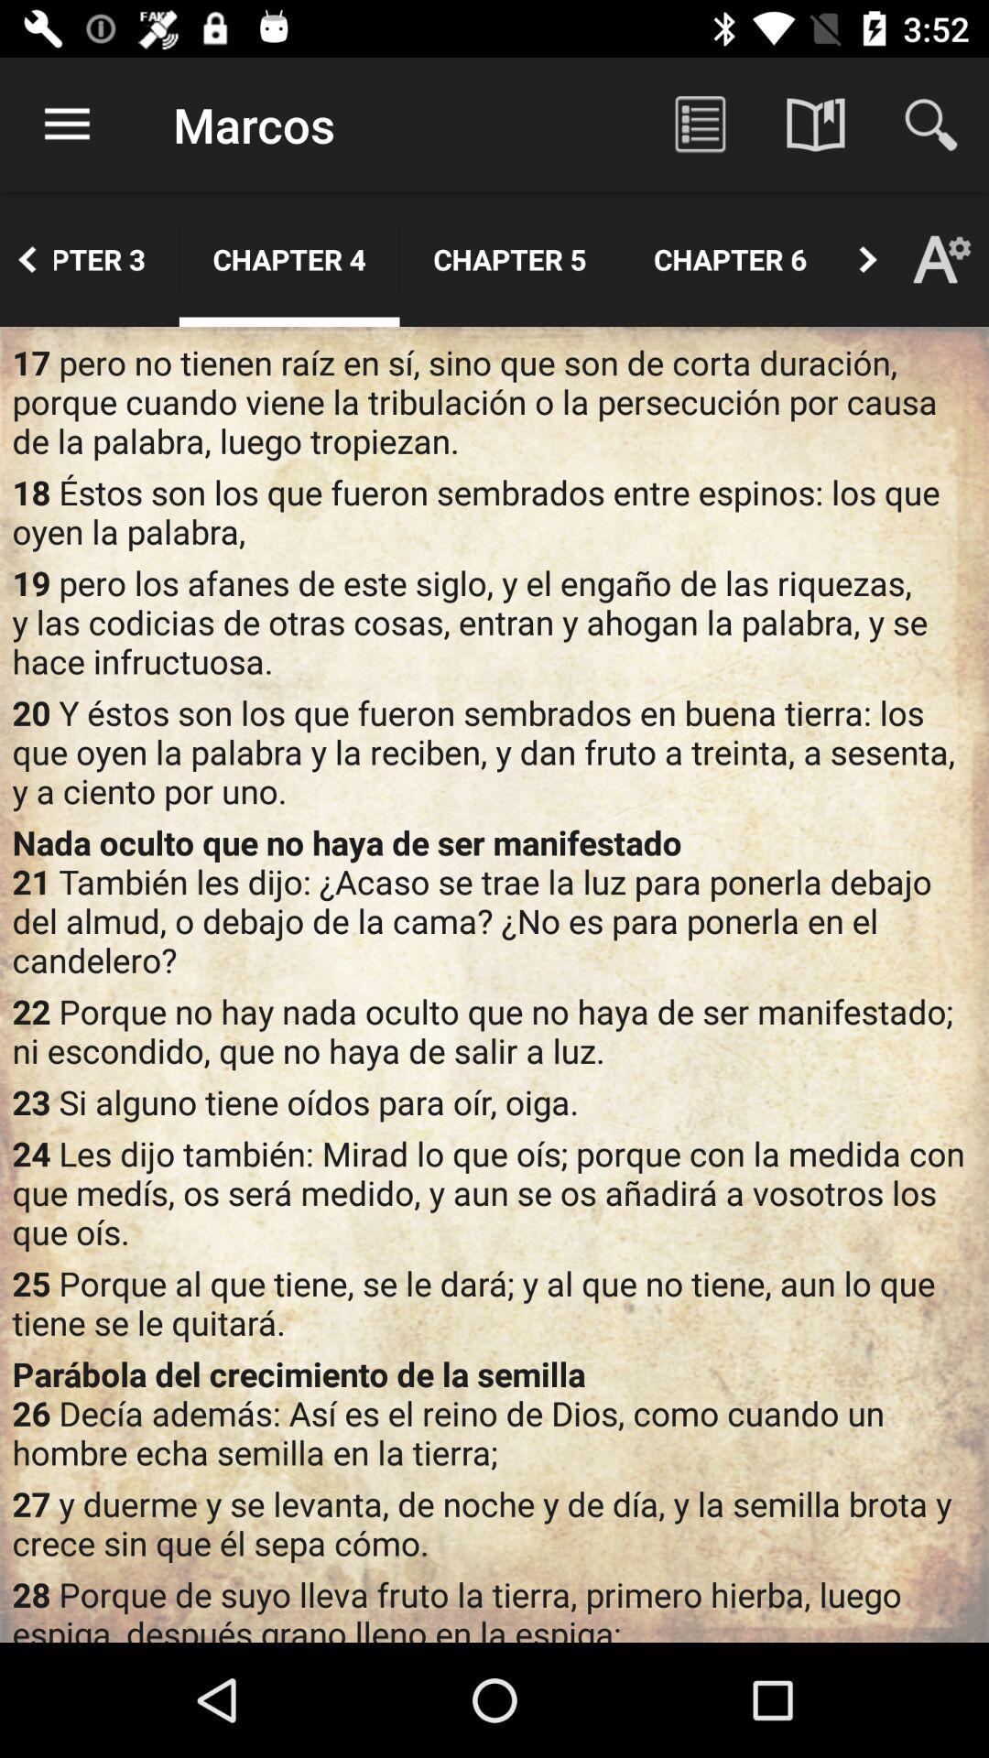 Image resolution: width=989 pixels, height=1758 pixels. What do you see at coordinates (731, 259) in the screenshot?
I see `scroll until chapter 6 item` at bounding box center [731, 259].